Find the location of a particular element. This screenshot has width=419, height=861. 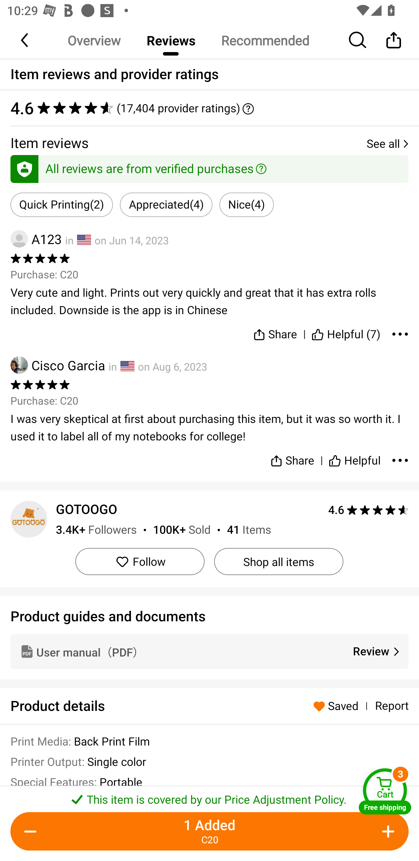

Shop all items is located at coordinates (278, 561).